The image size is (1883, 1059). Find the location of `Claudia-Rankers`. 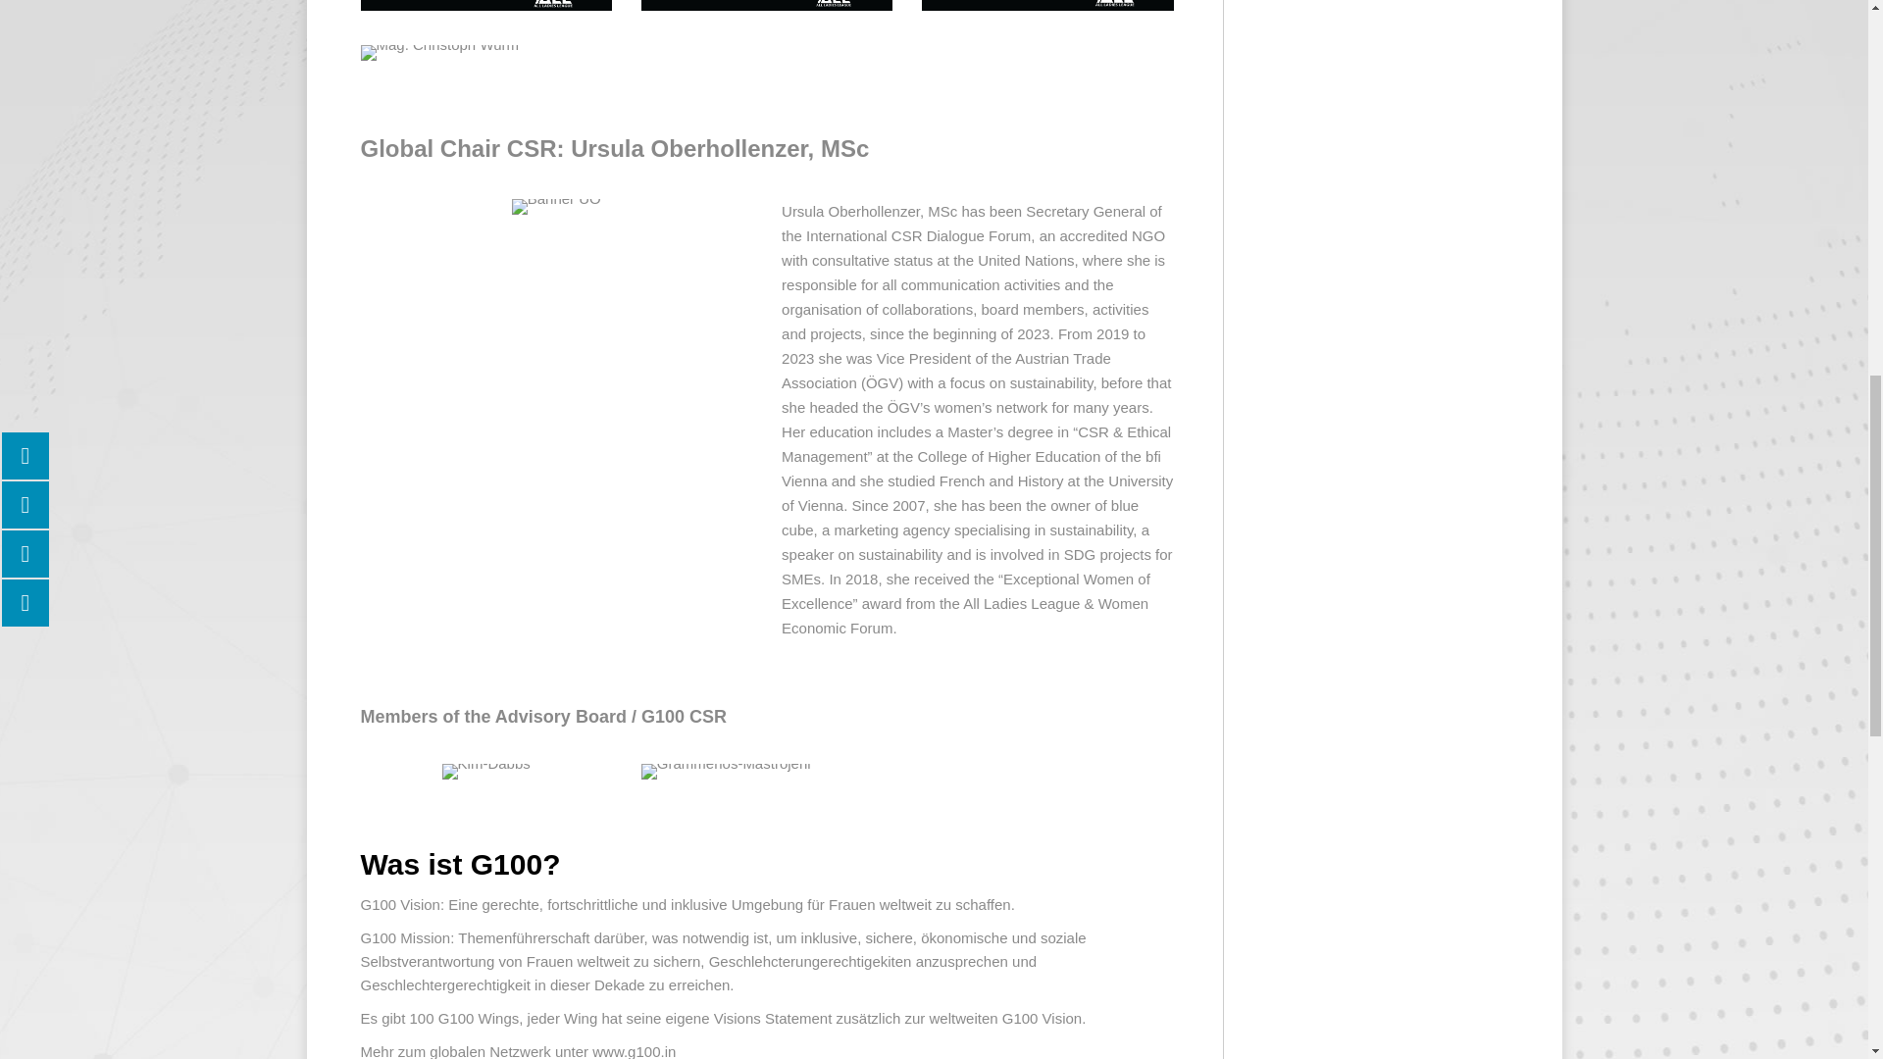

Claudia-Rankers is located at coordinates (1047, 5).